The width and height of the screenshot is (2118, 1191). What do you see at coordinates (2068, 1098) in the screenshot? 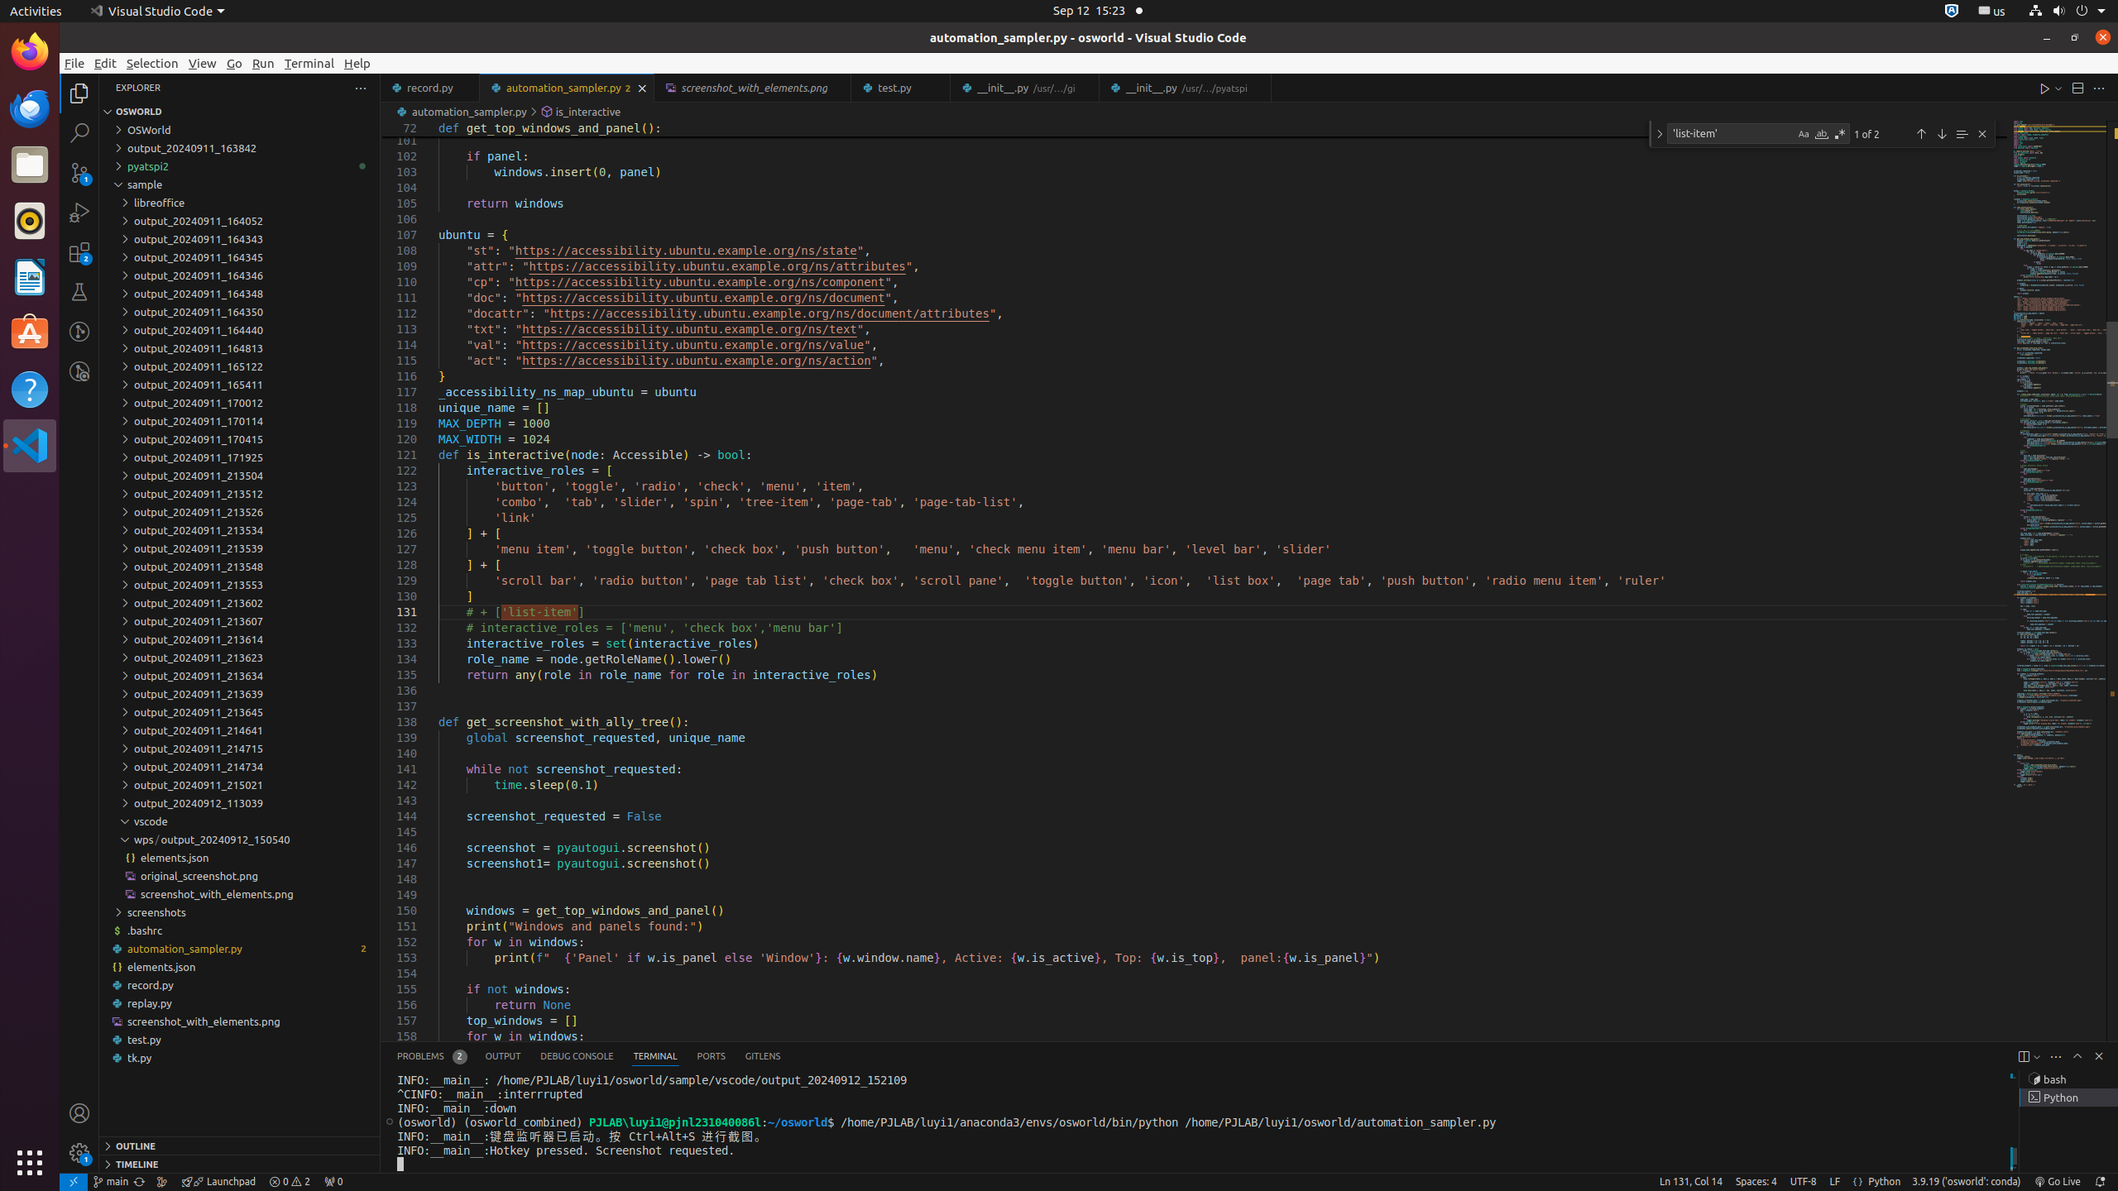
I see `Terminal 5 Python` at bounding box center [2068, 1098].